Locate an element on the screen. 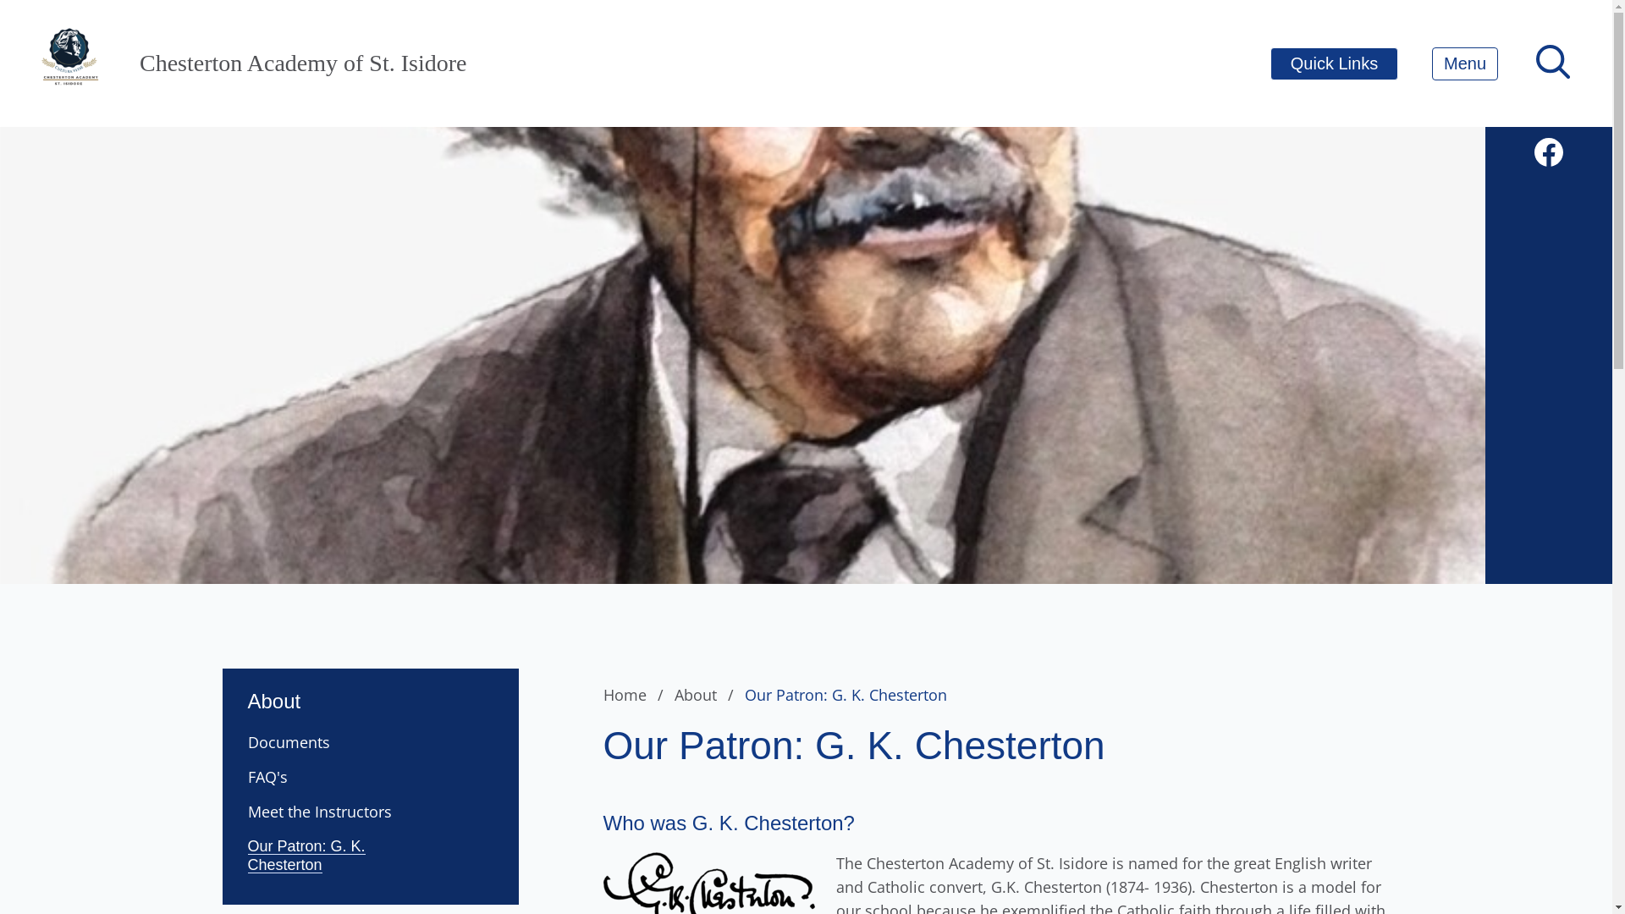 This screenshot has width=1625, height=914. Search is located at coordinates (49, 22).